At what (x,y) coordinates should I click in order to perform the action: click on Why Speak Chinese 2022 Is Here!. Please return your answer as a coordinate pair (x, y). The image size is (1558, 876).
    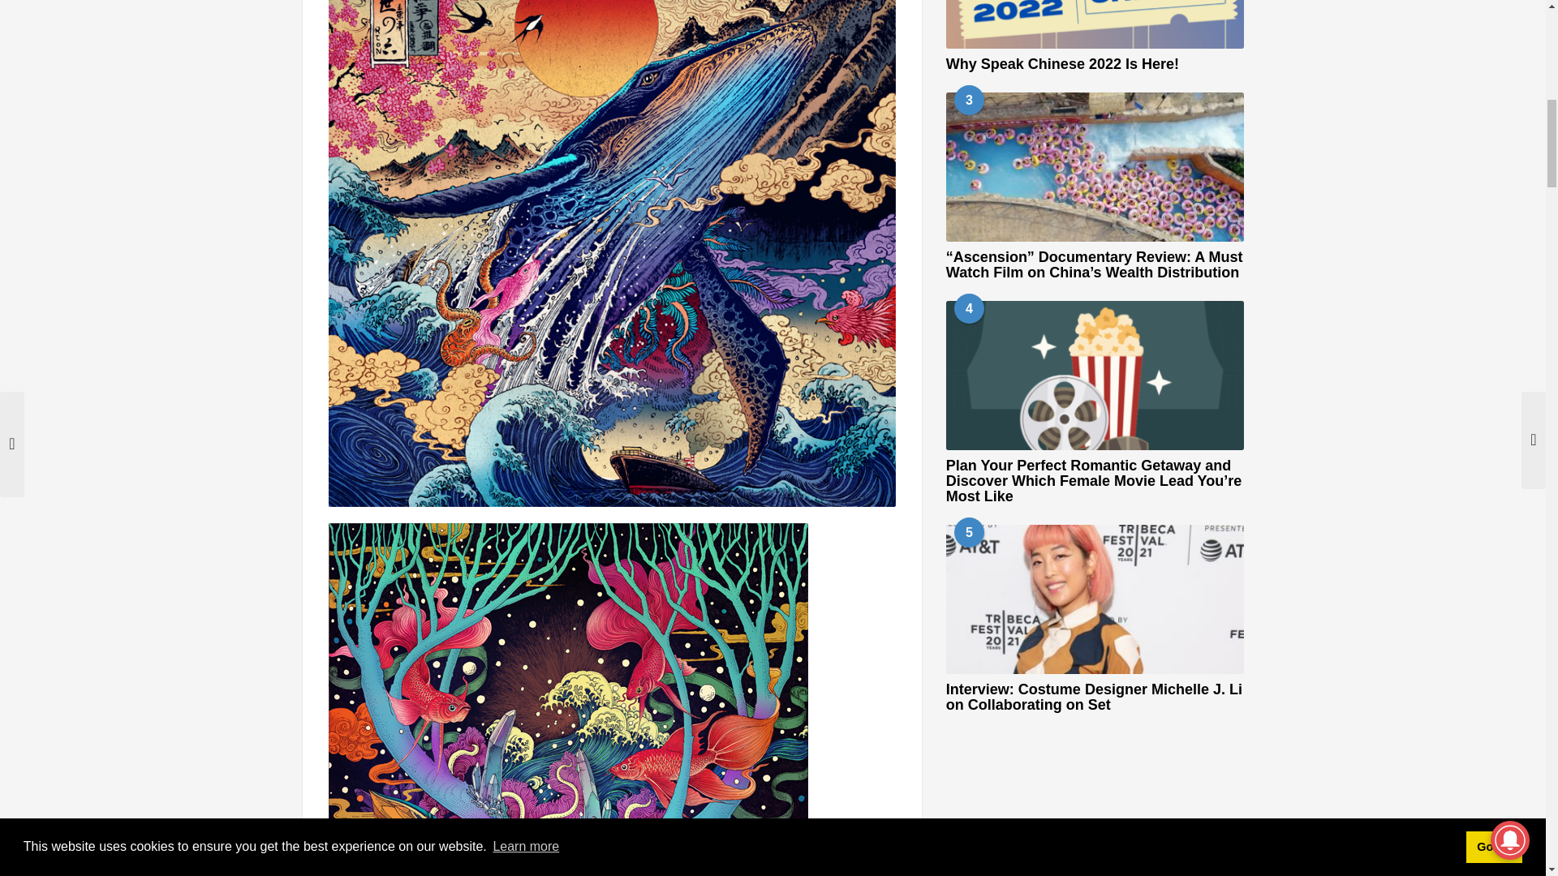
    Looking at the image, I should click on (1094, 24).